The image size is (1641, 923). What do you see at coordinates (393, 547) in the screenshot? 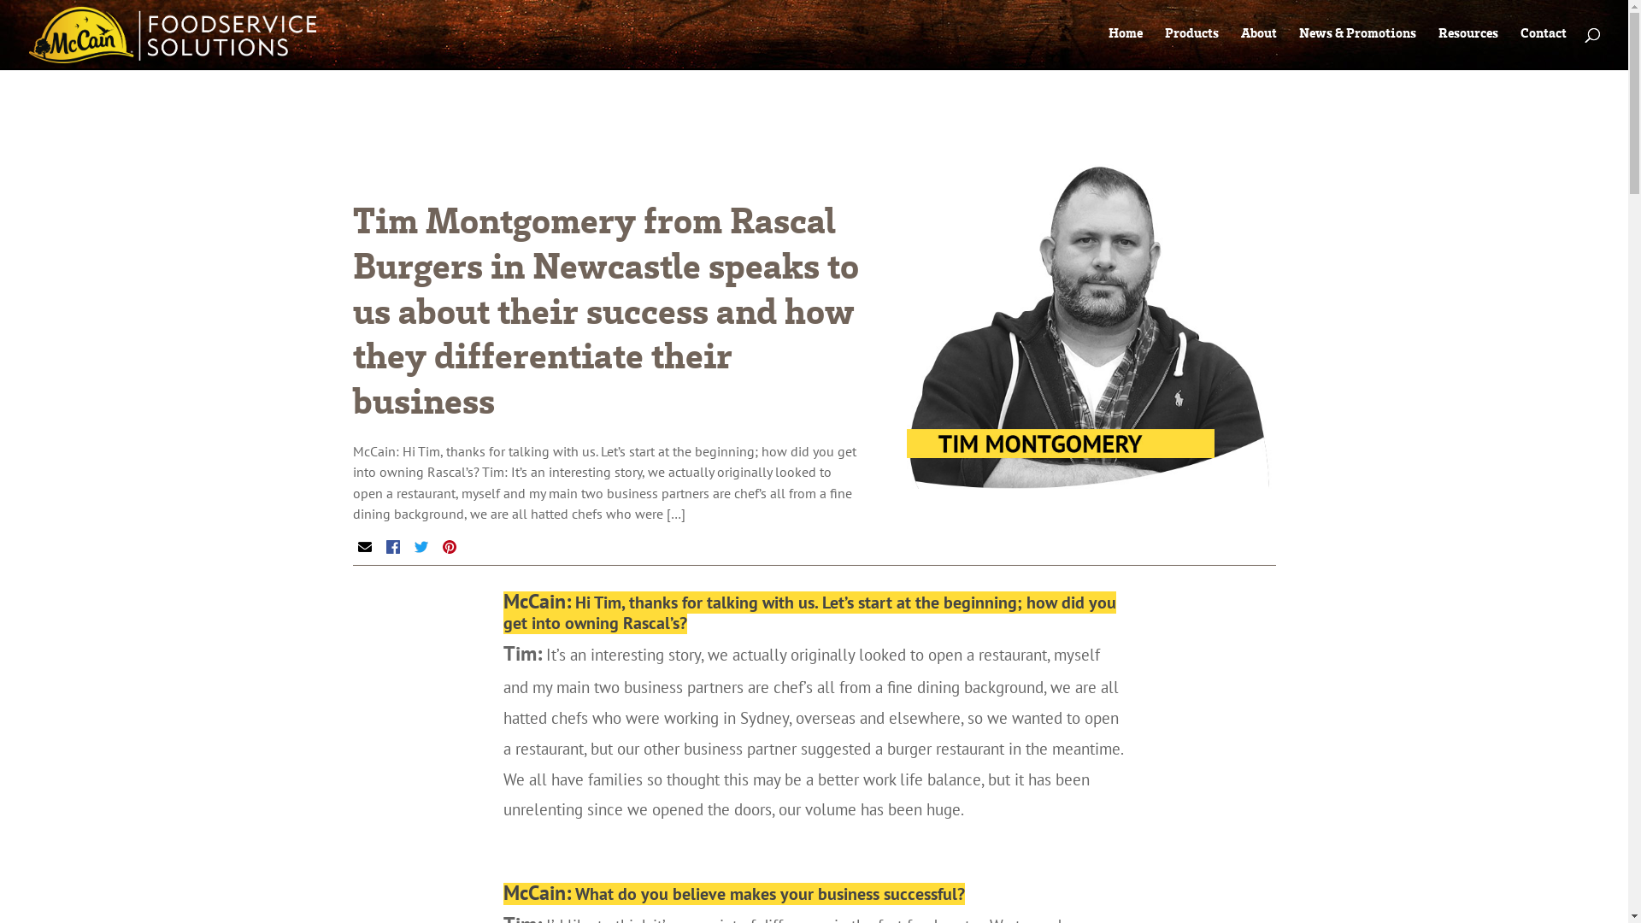
I see `Share` at bounding box center [393, 547].